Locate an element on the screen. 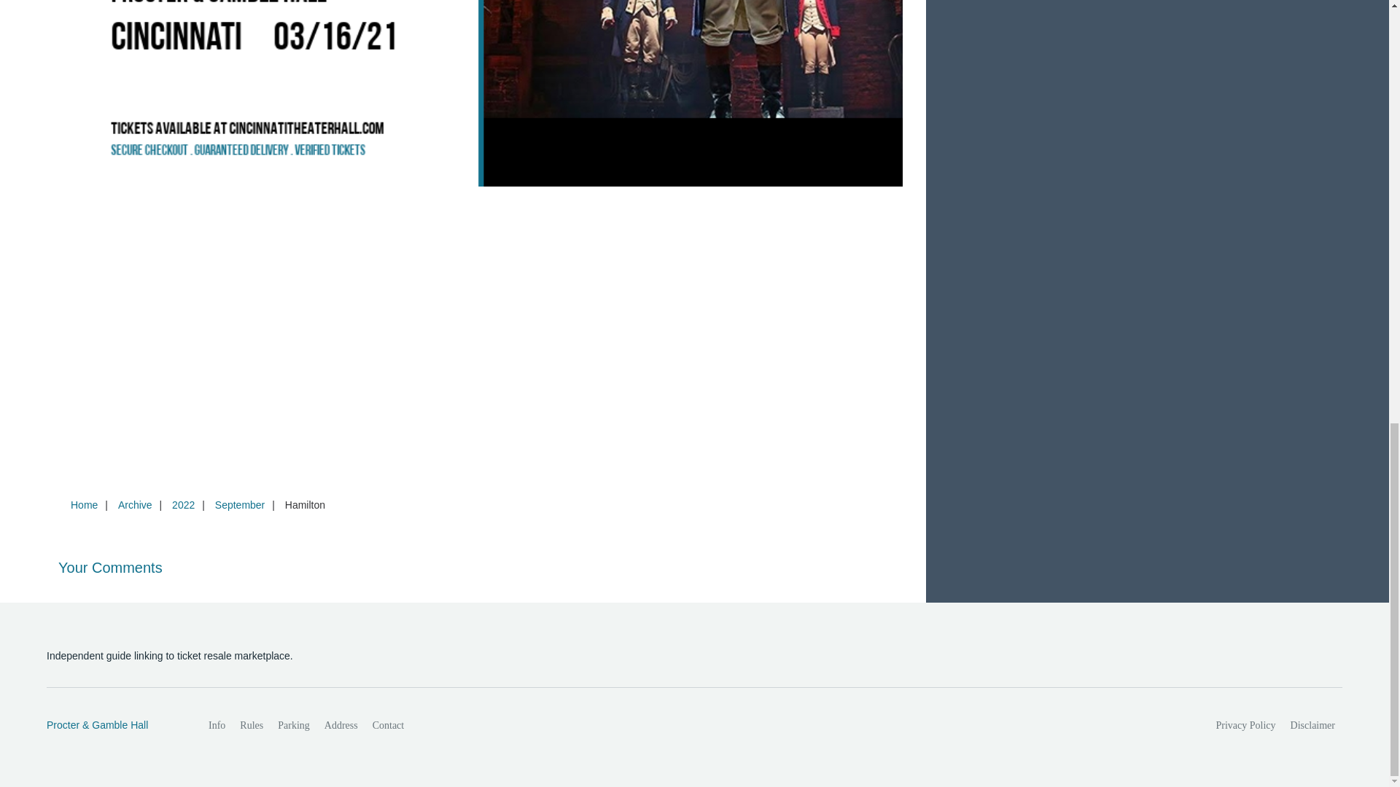 The image size is (1400, 787). Info is located at coordinates (217, 726).